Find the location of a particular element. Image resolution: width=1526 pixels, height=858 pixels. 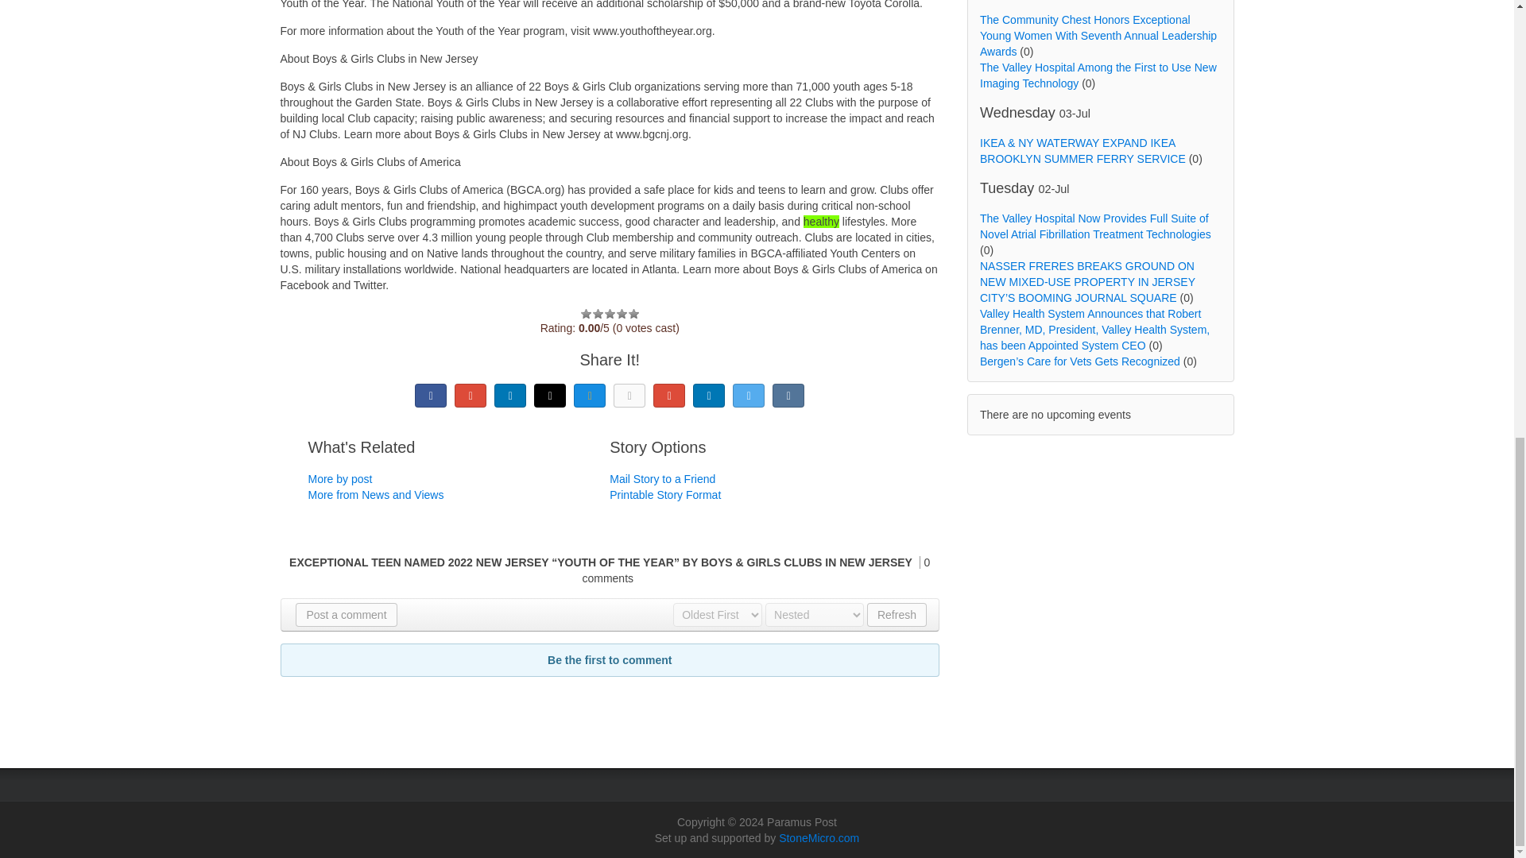

Odnoklassniki is located at coordinates (629, 396).